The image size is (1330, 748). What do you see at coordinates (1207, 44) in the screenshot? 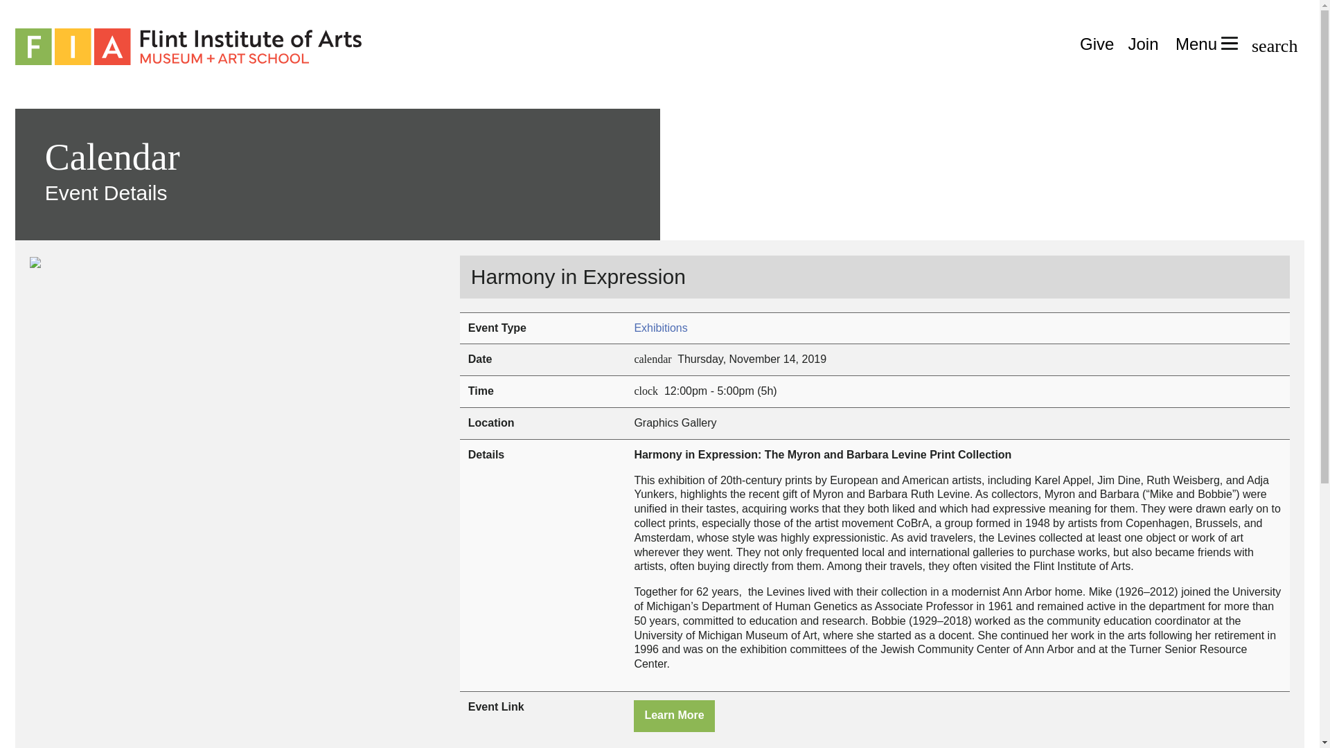
I see `Menu` at bounding box center [1207, 44].